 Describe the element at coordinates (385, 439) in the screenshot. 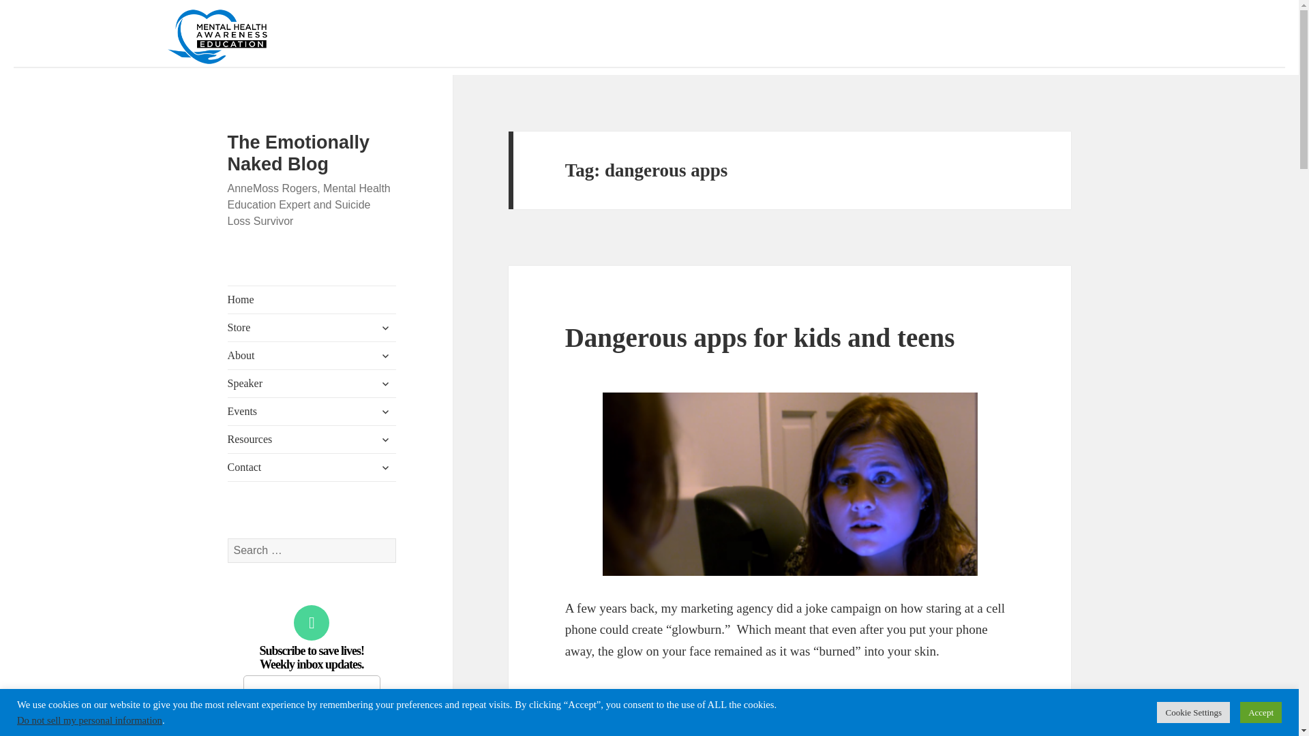

I see `expand child menu` at that location.